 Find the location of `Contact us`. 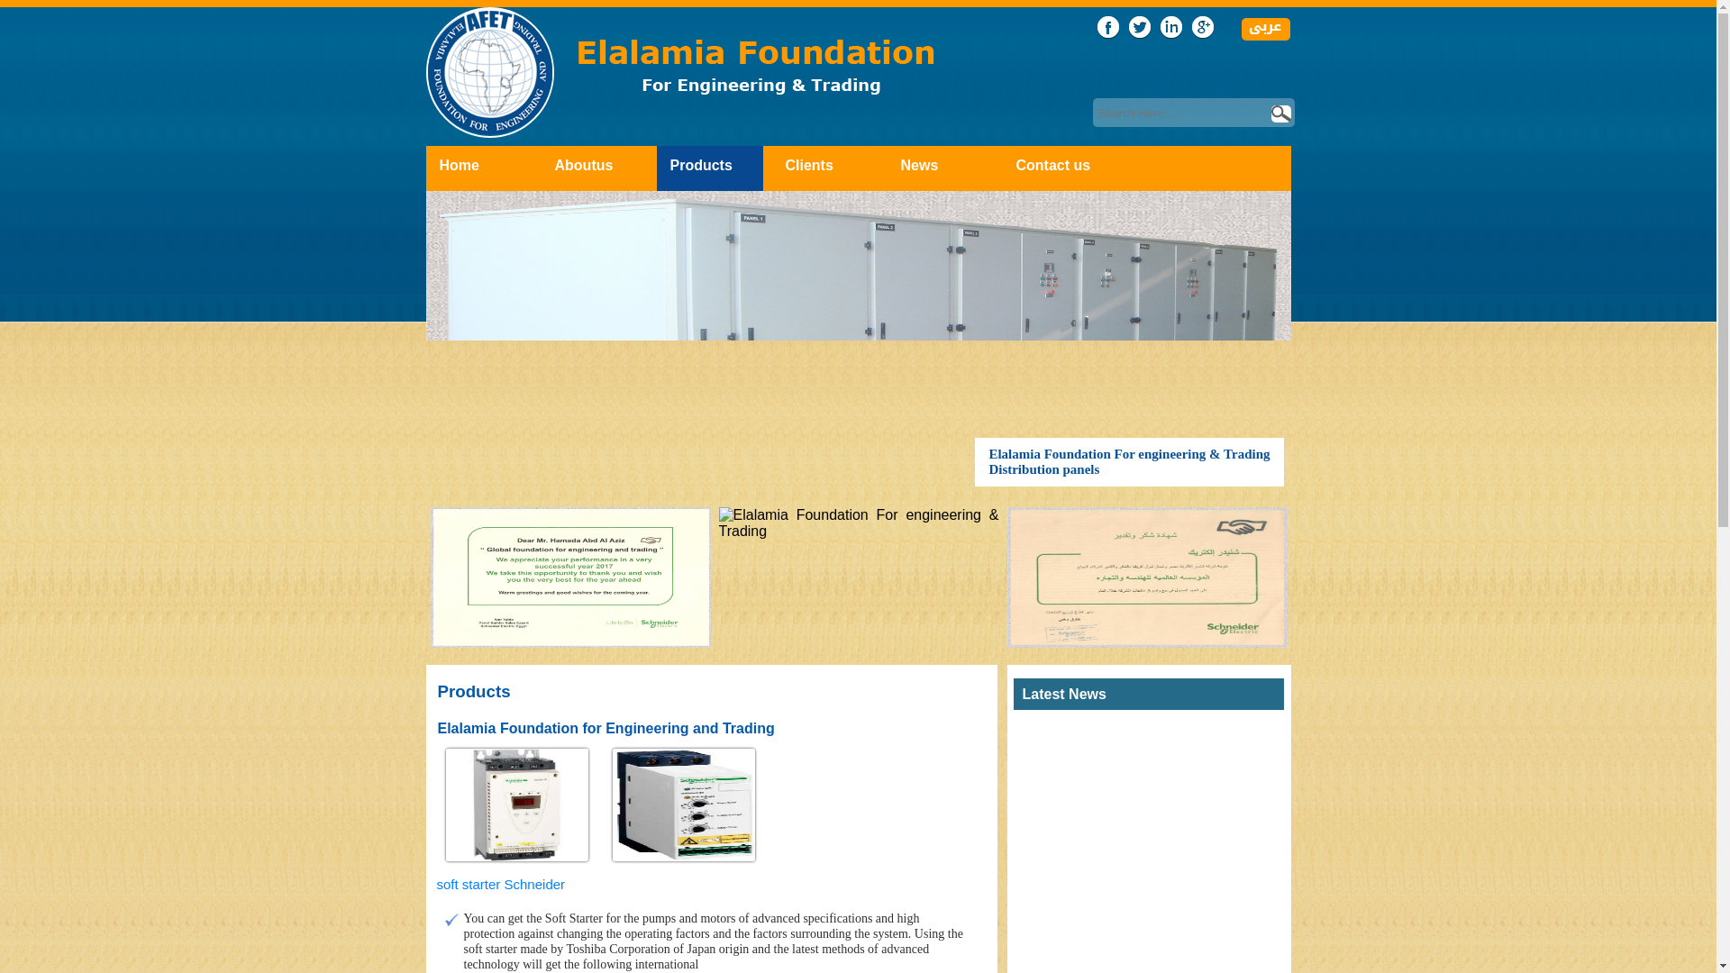

Contact us is located at coordinates (1054, 165).